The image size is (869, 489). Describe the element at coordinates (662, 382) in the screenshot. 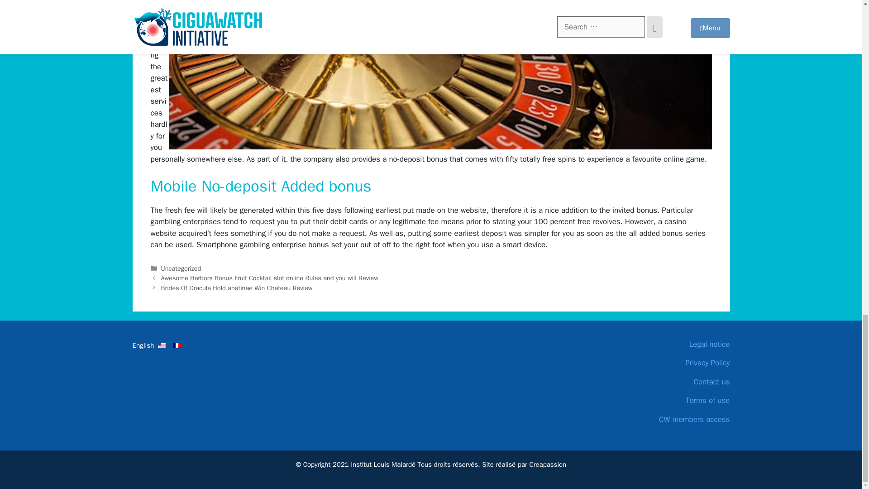

I see `Contact us` at that location.